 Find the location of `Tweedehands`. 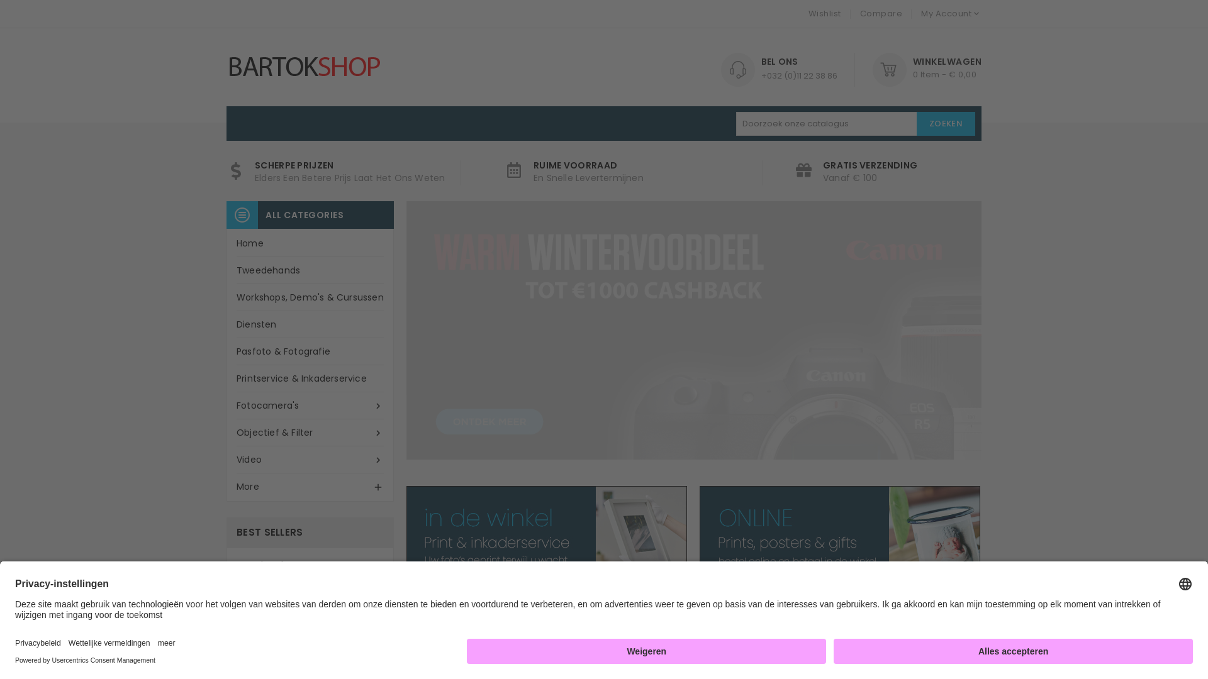

Tweedehands is located at coordinates (310, 270).